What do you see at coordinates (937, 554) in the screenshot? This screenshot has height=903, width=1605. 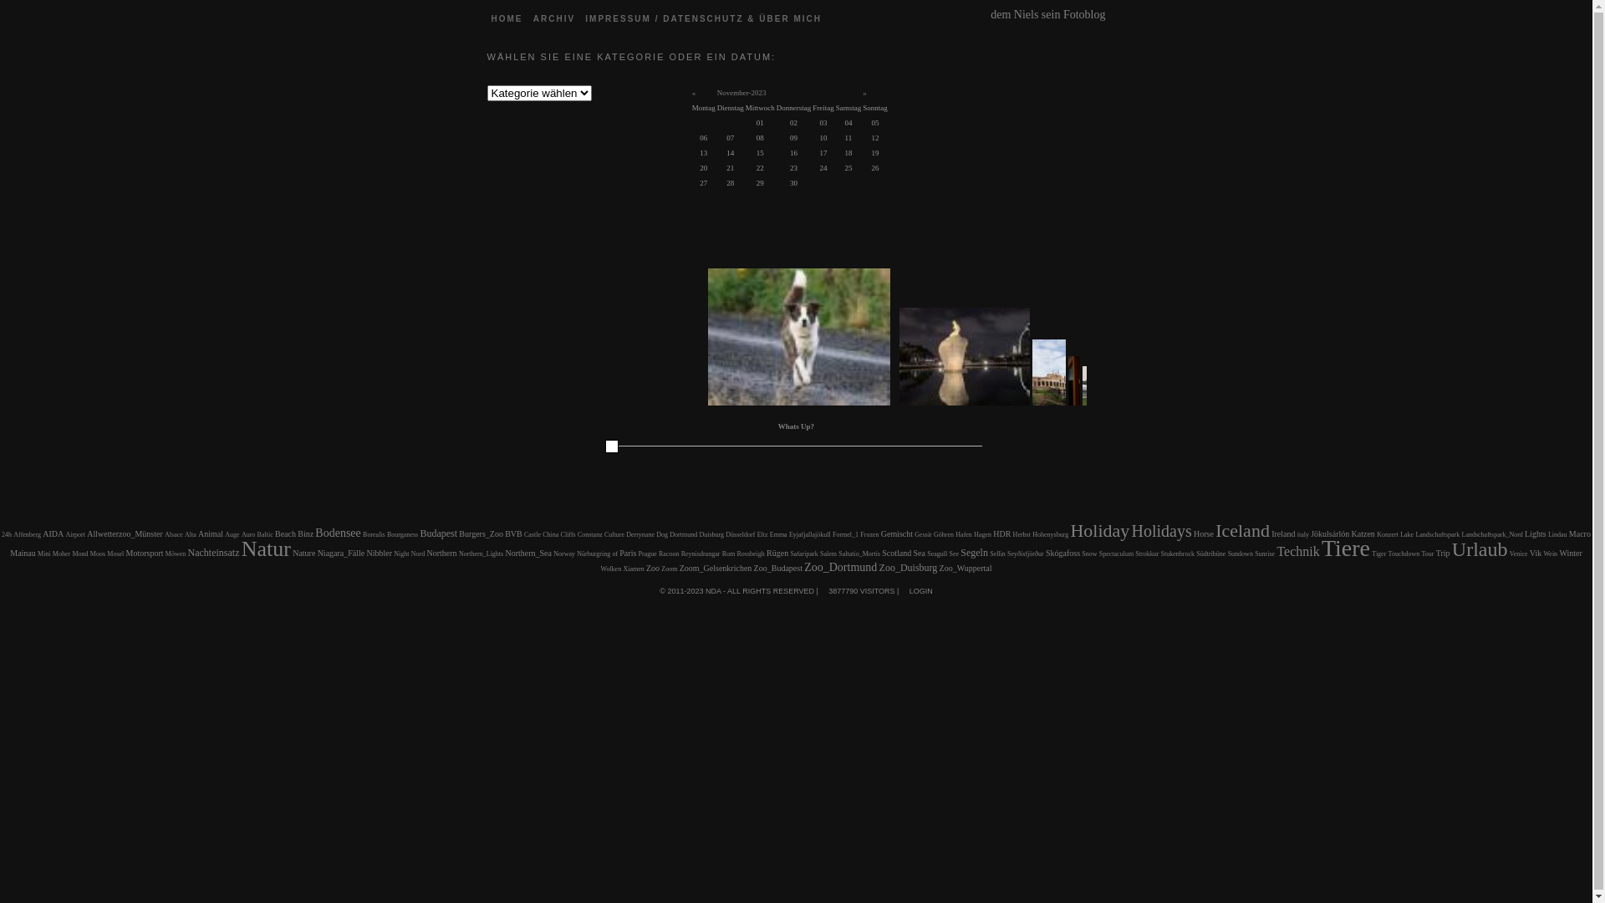 I see `Seagull` at bounding box center [937, 554].